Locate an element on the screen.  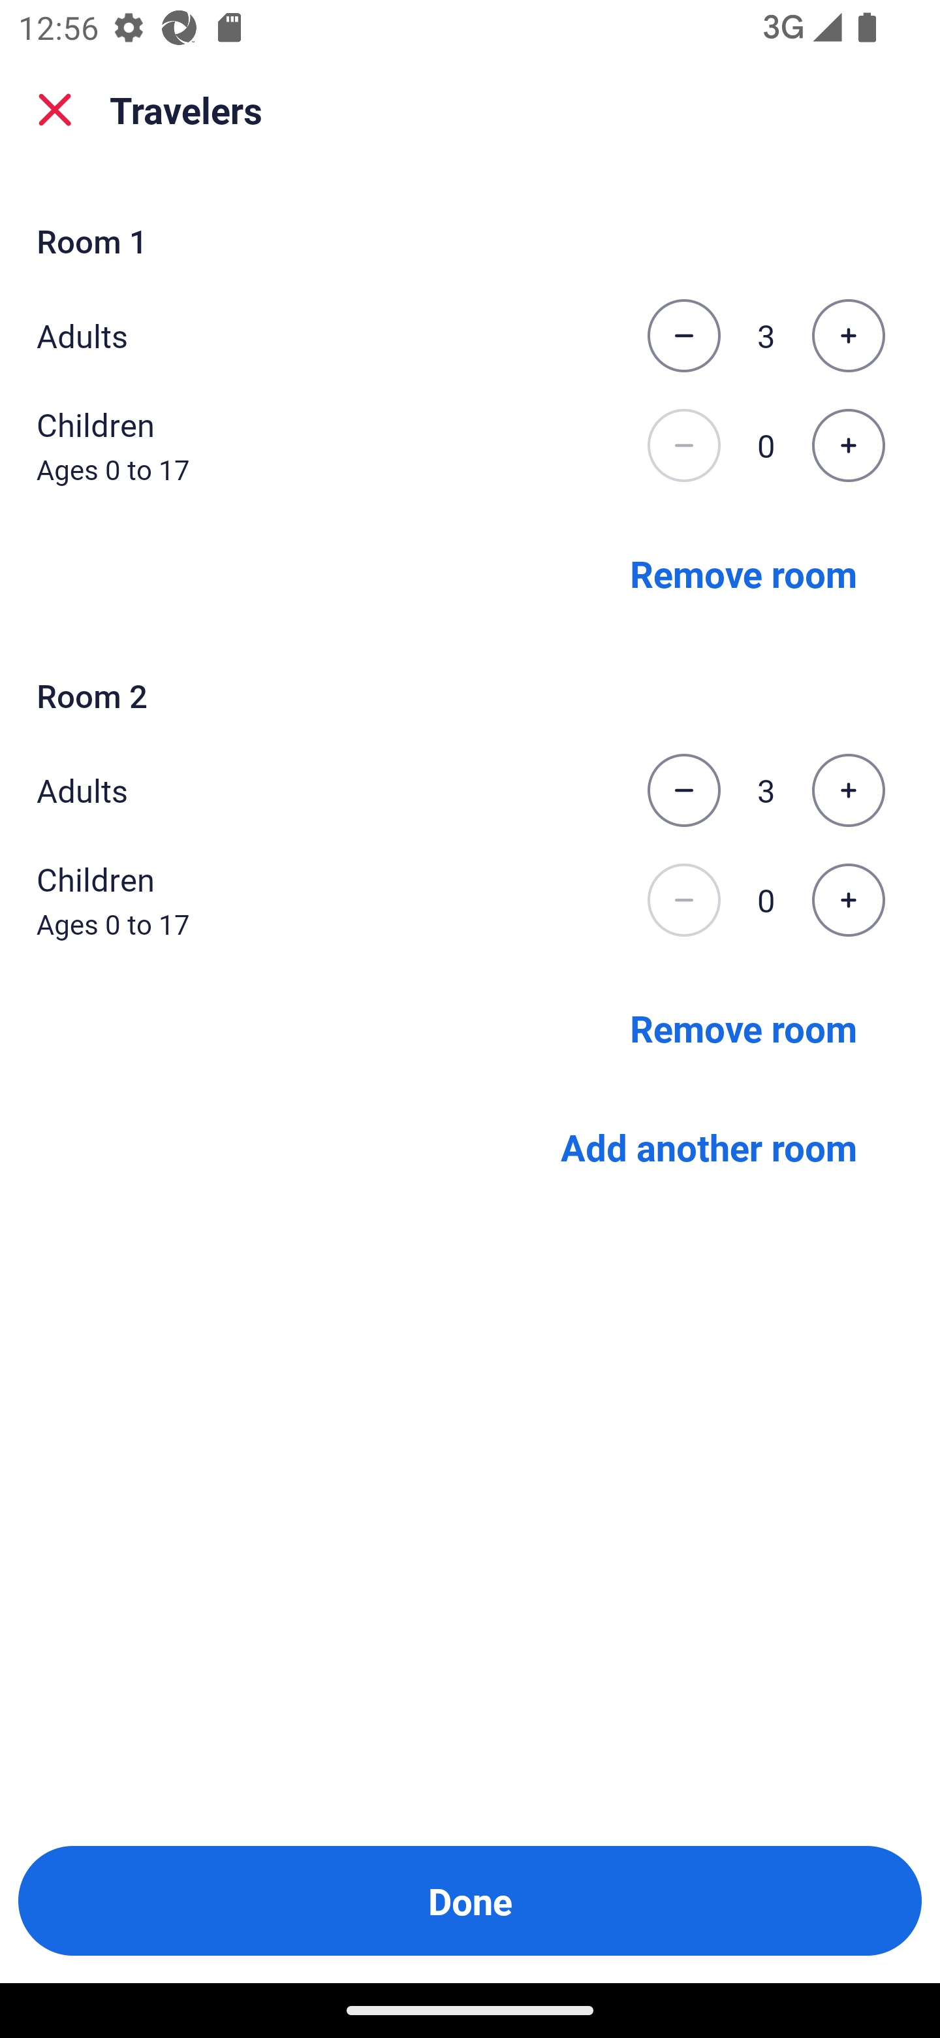
Add another room is located at coordinates (709, 1147).